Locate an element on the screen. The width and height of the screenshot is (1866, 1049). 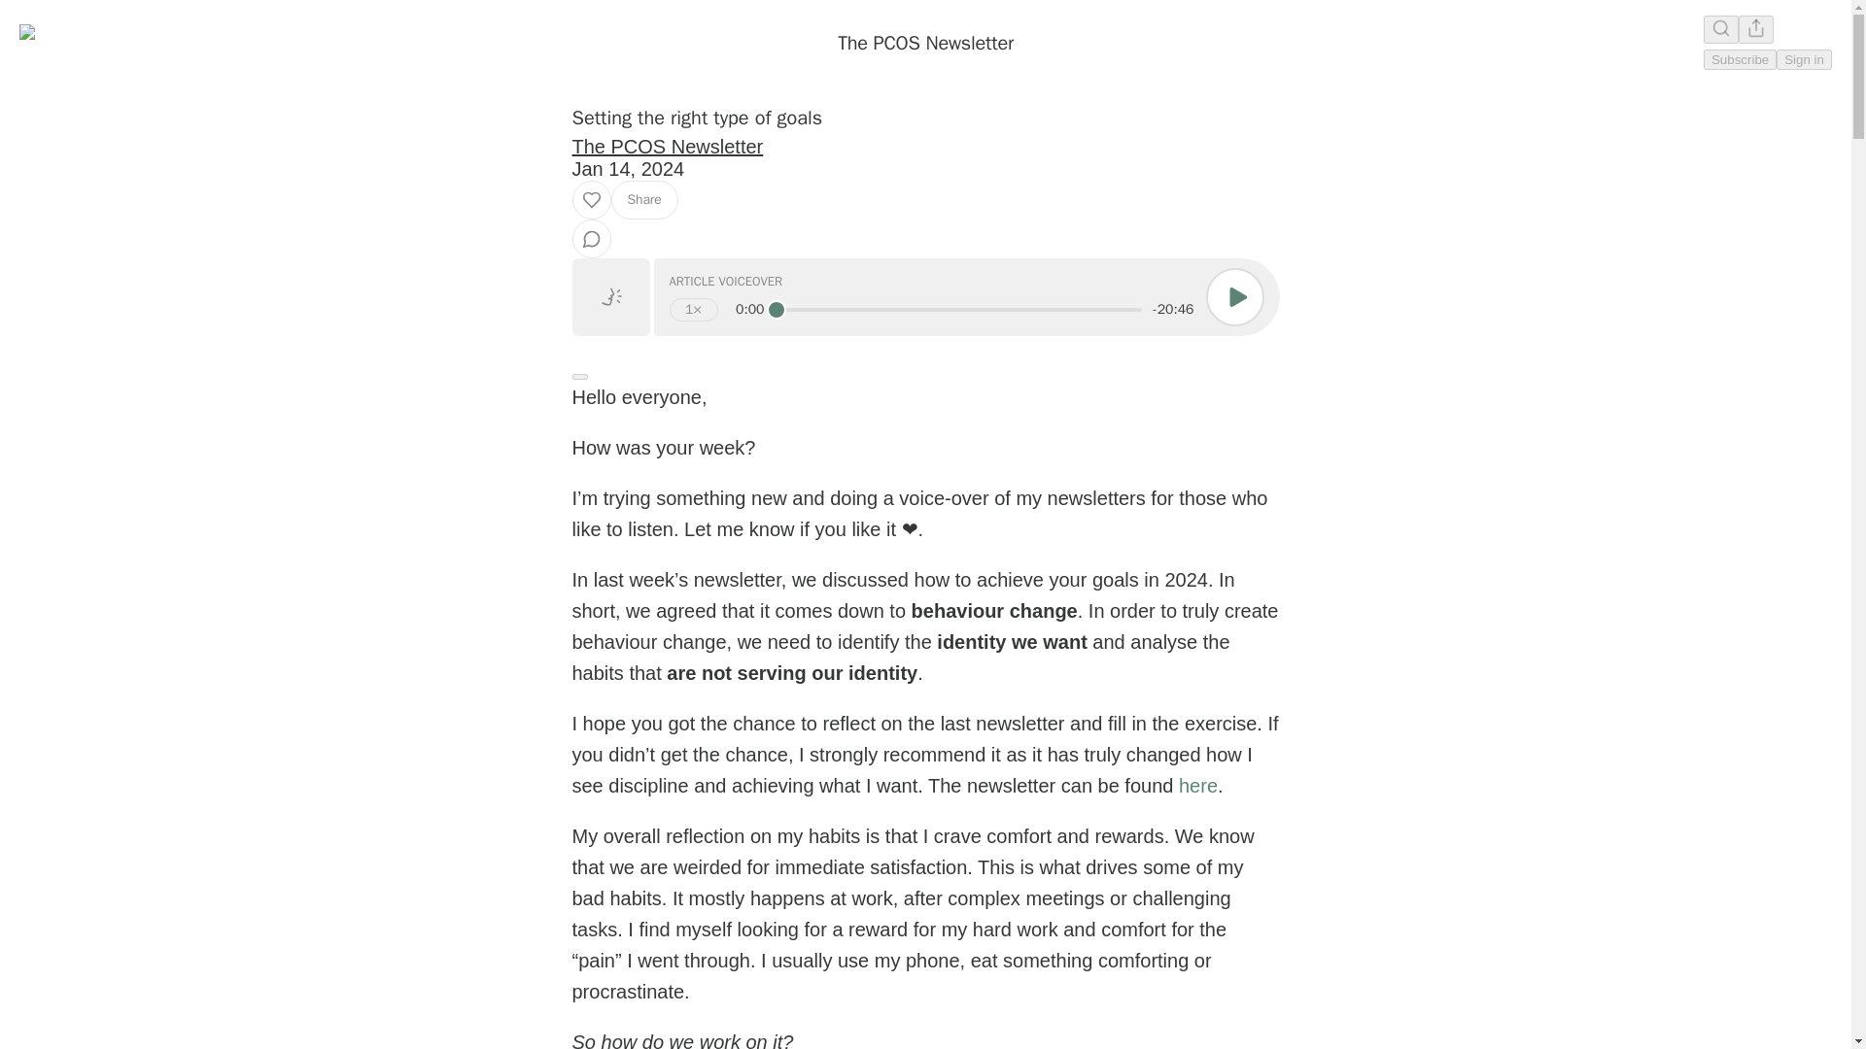
The PCOS Newsletter is located at coordinates (667, 147).